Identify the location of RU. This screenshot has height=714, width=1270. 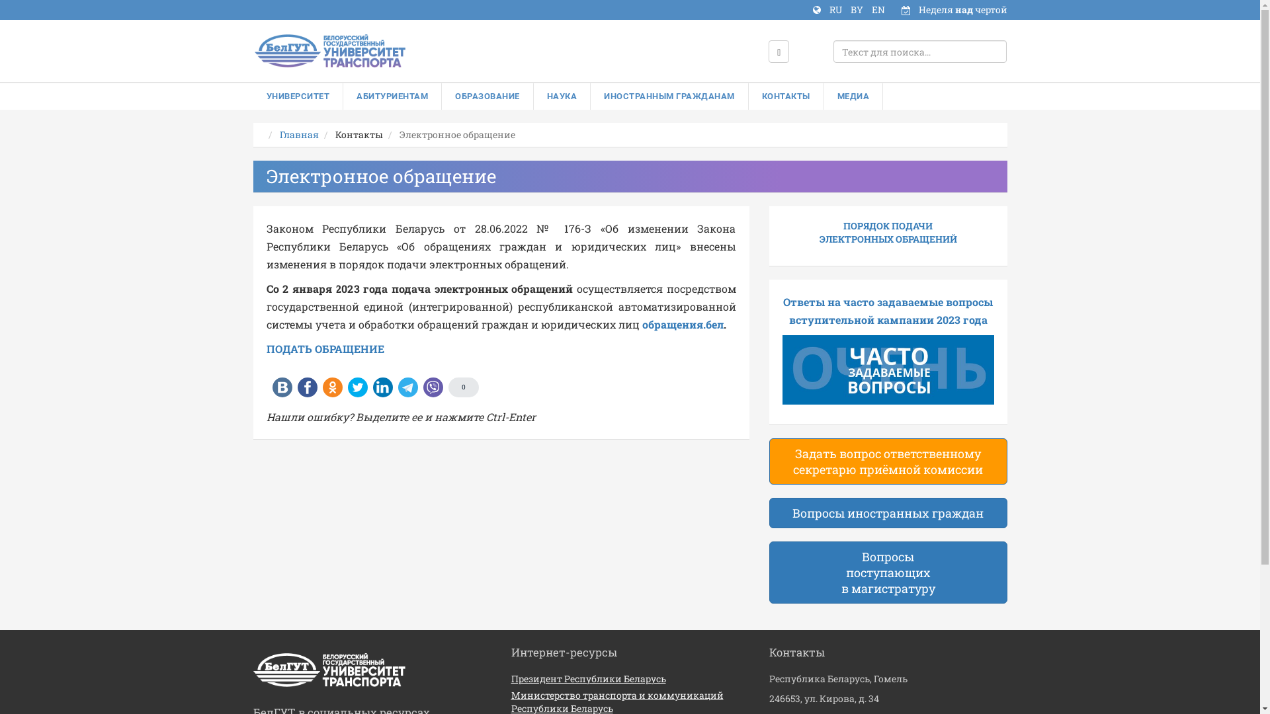
(837, 9).